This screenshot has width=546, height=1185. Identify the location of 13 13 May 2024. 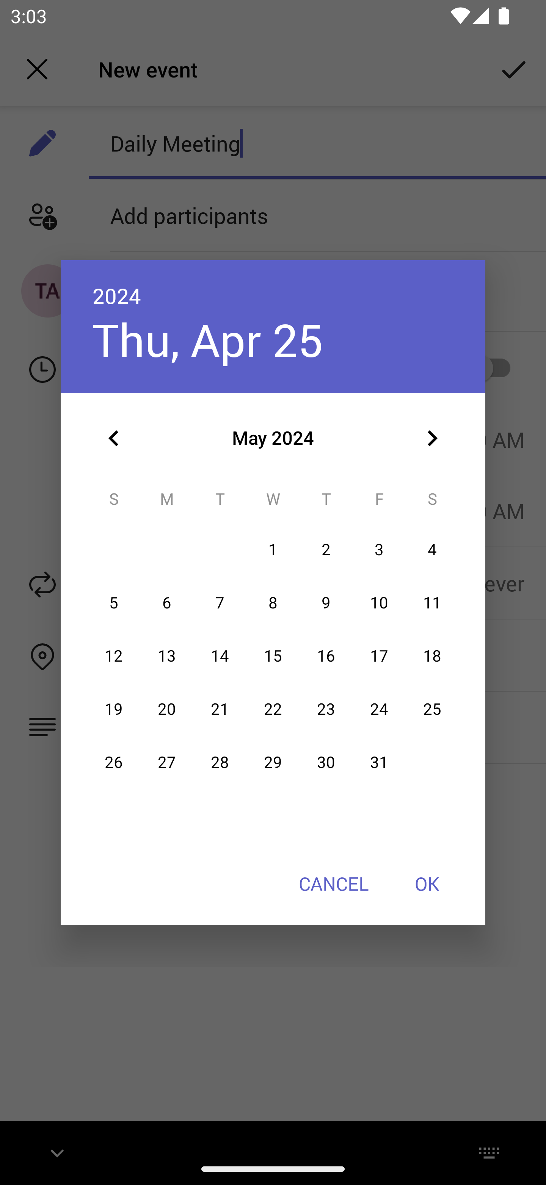
(167, 656).